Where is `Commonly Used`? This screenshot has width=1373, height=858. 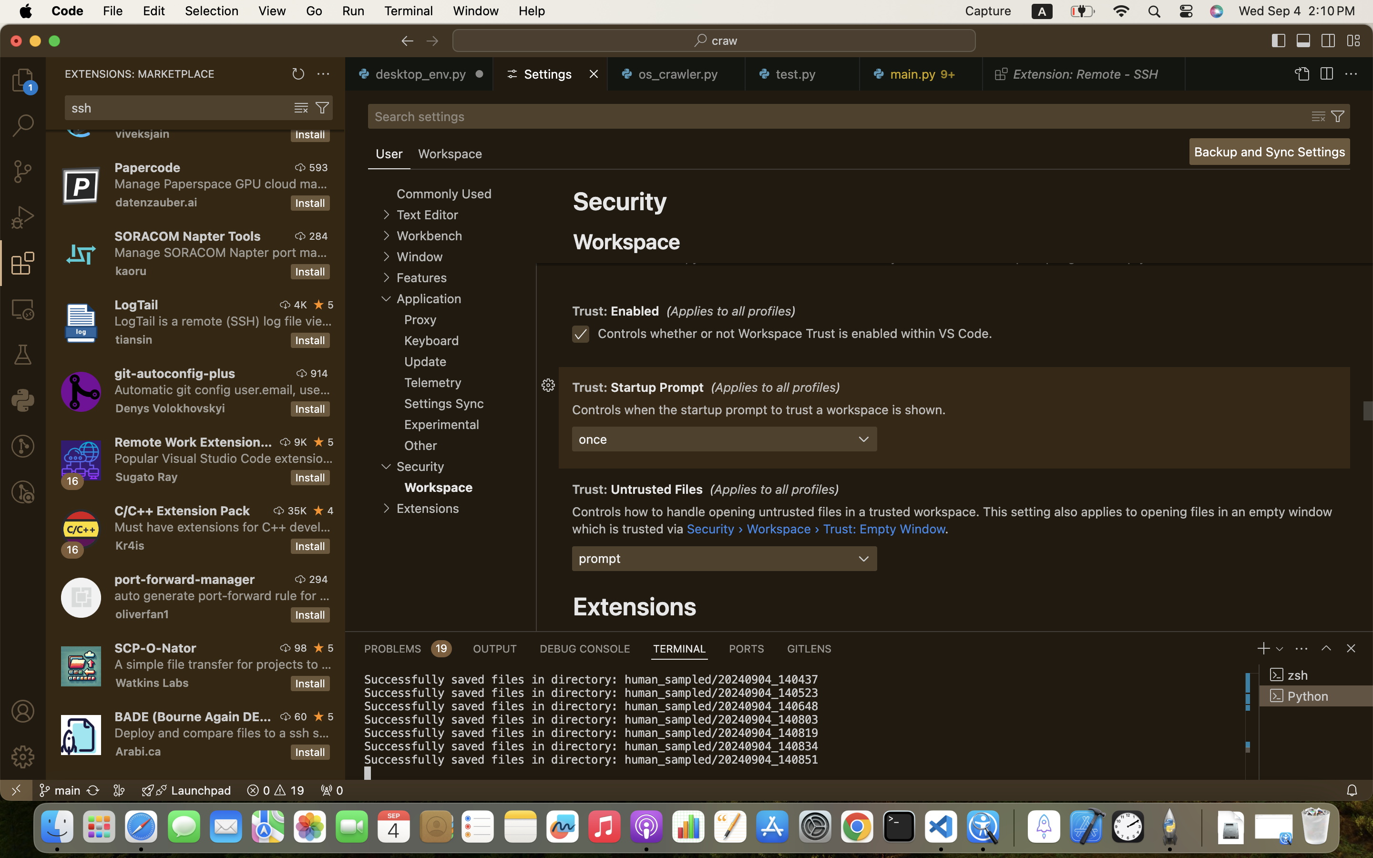
Commonly Used is located at coordinates (444, 194).